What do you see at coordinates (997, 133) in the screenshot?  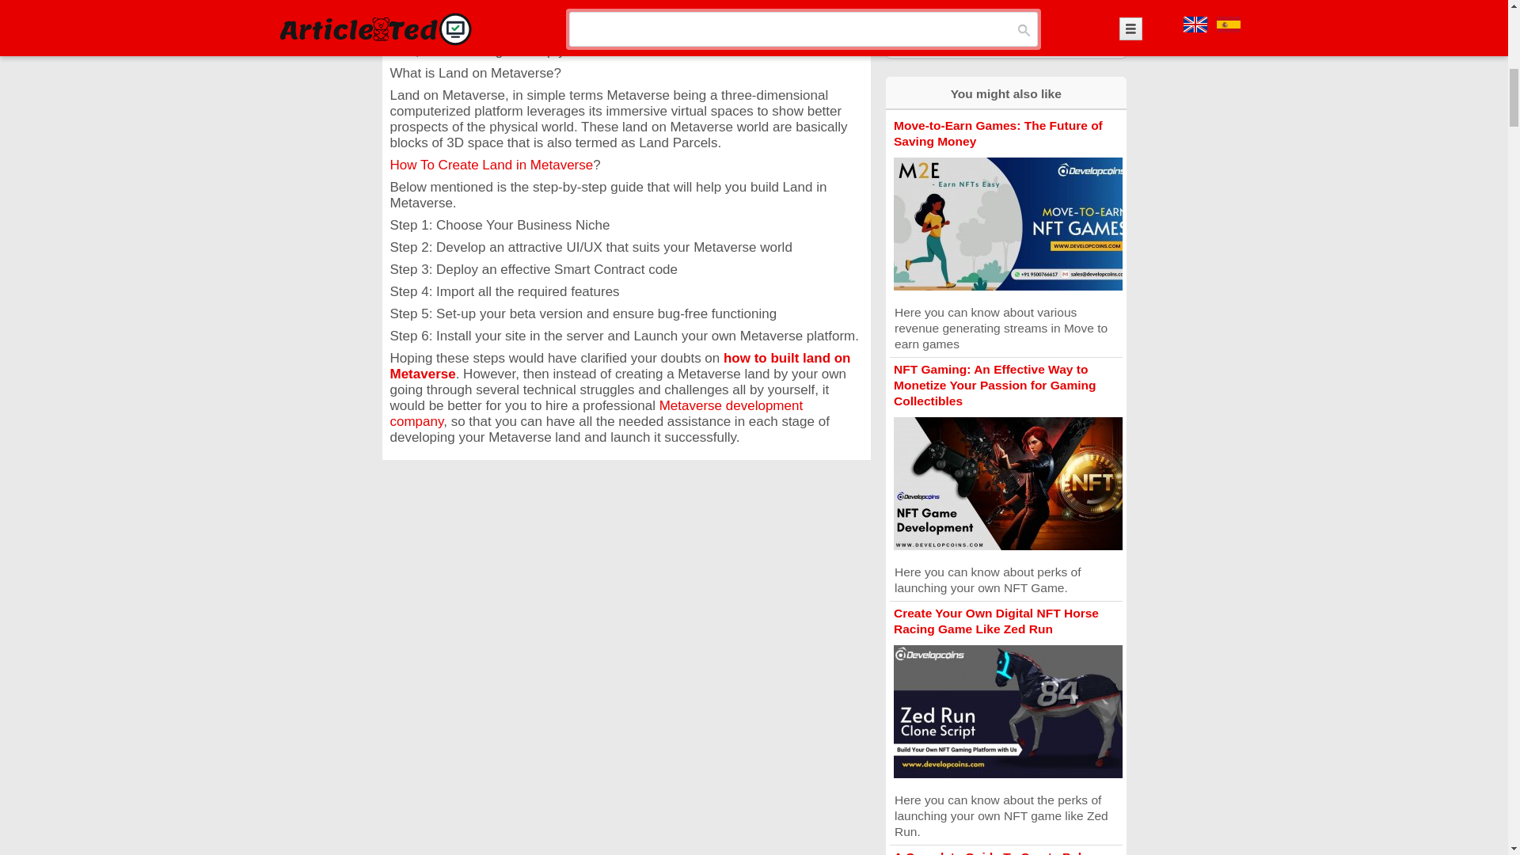 I see `Move-to-Earn Games: The Future of Saving Money` at bounding box center [997, 133].